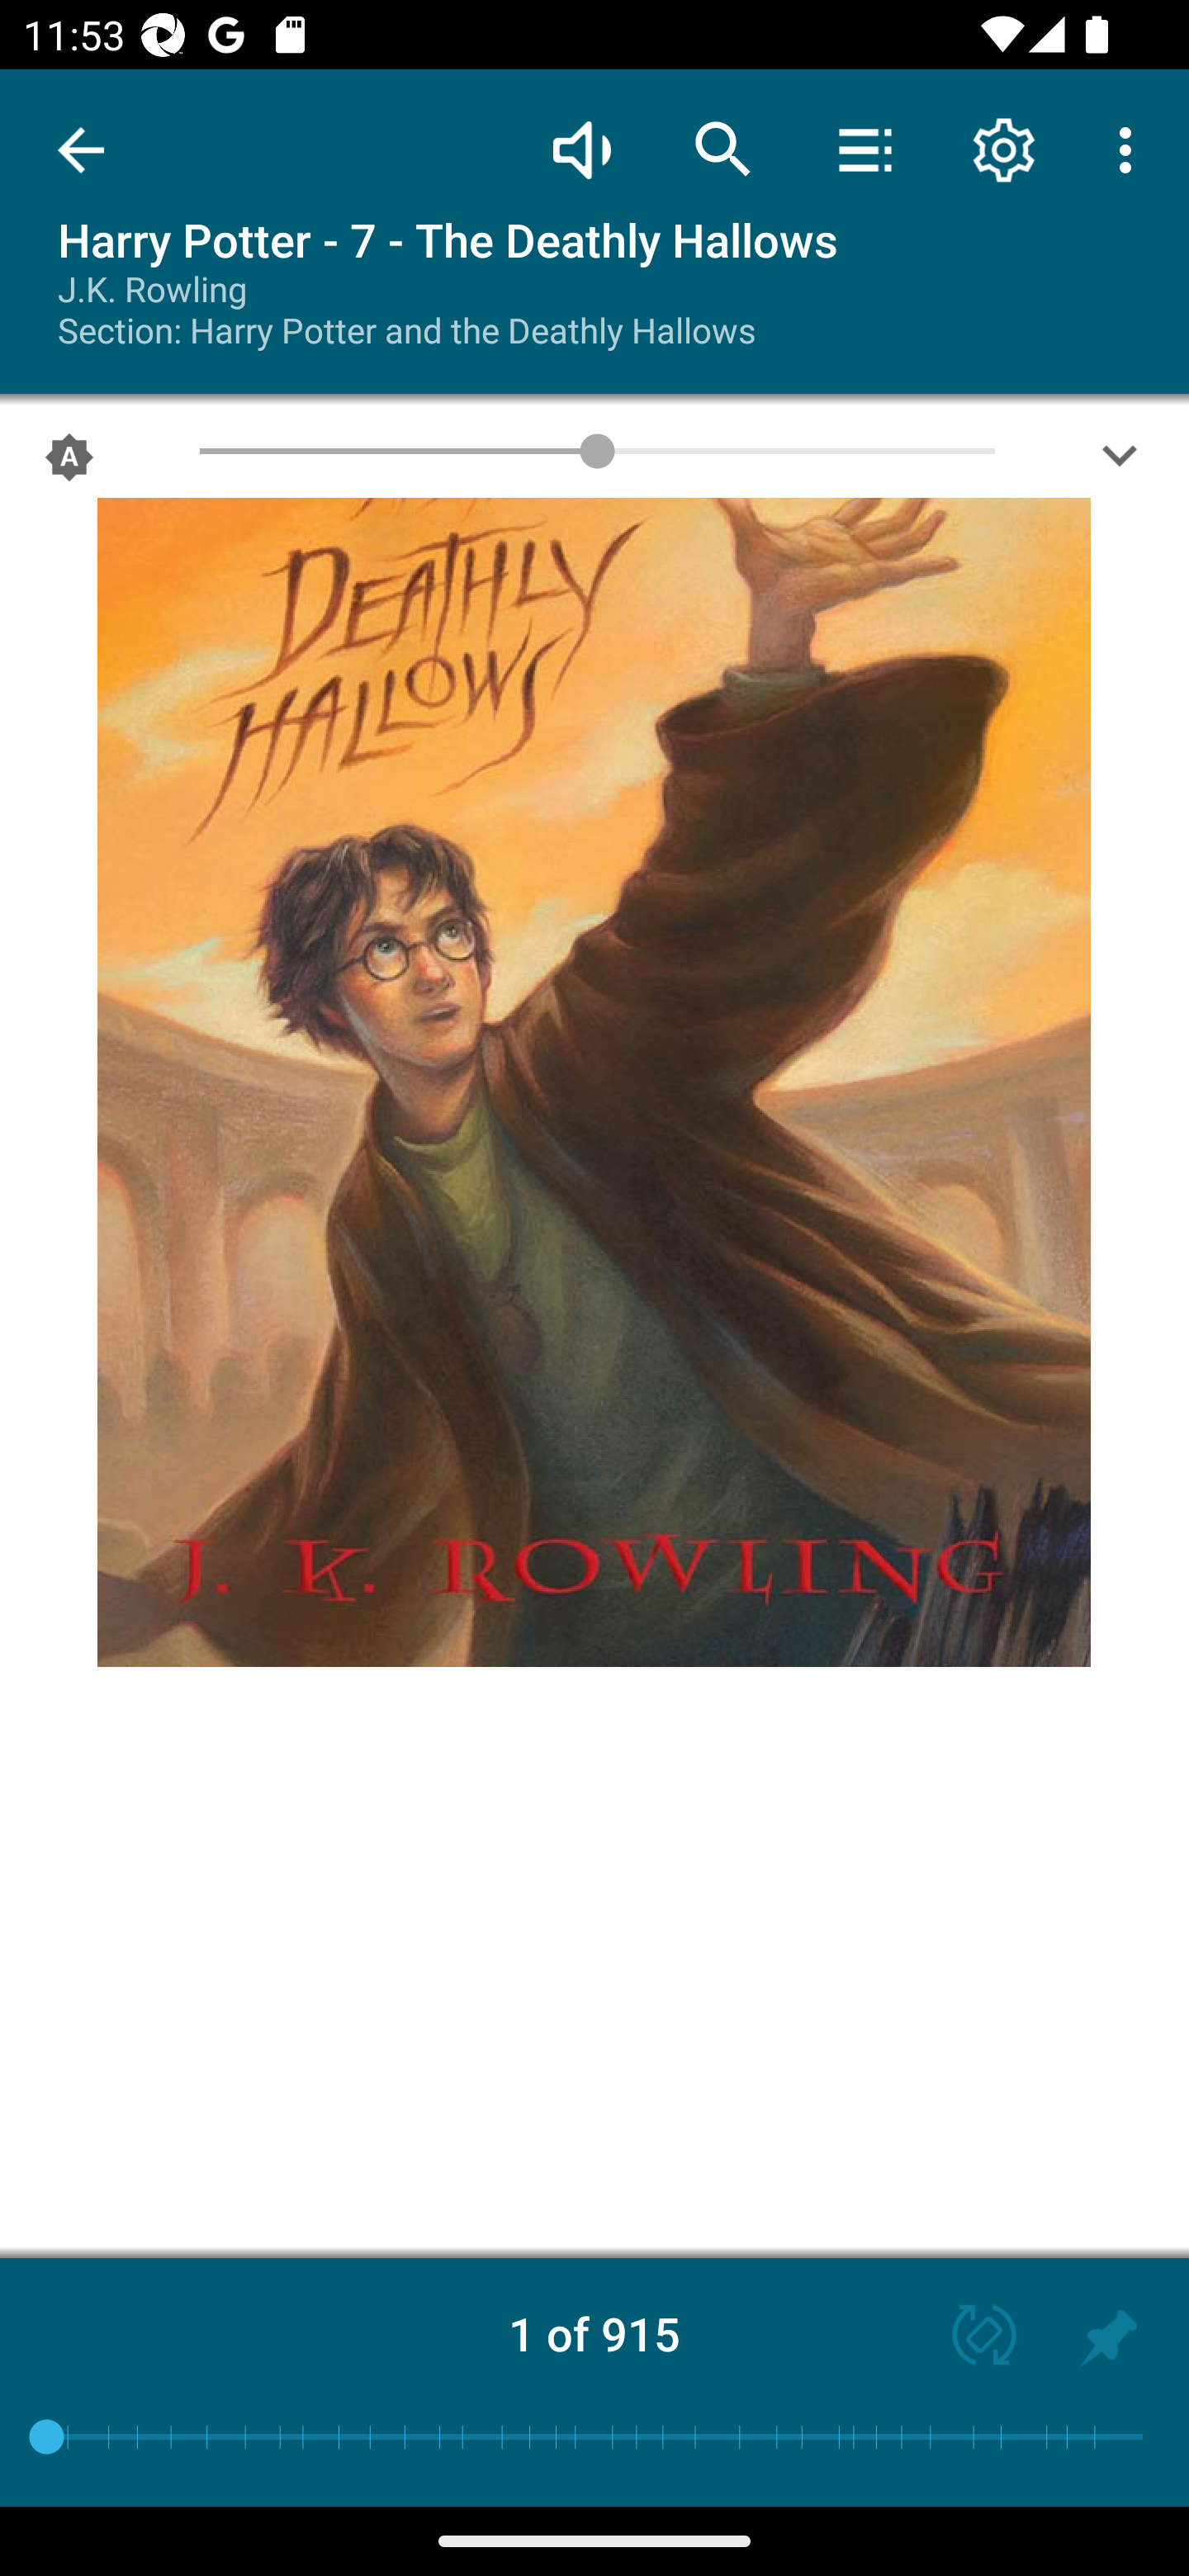  I want to click on Reading settings, so click(1004, 149).